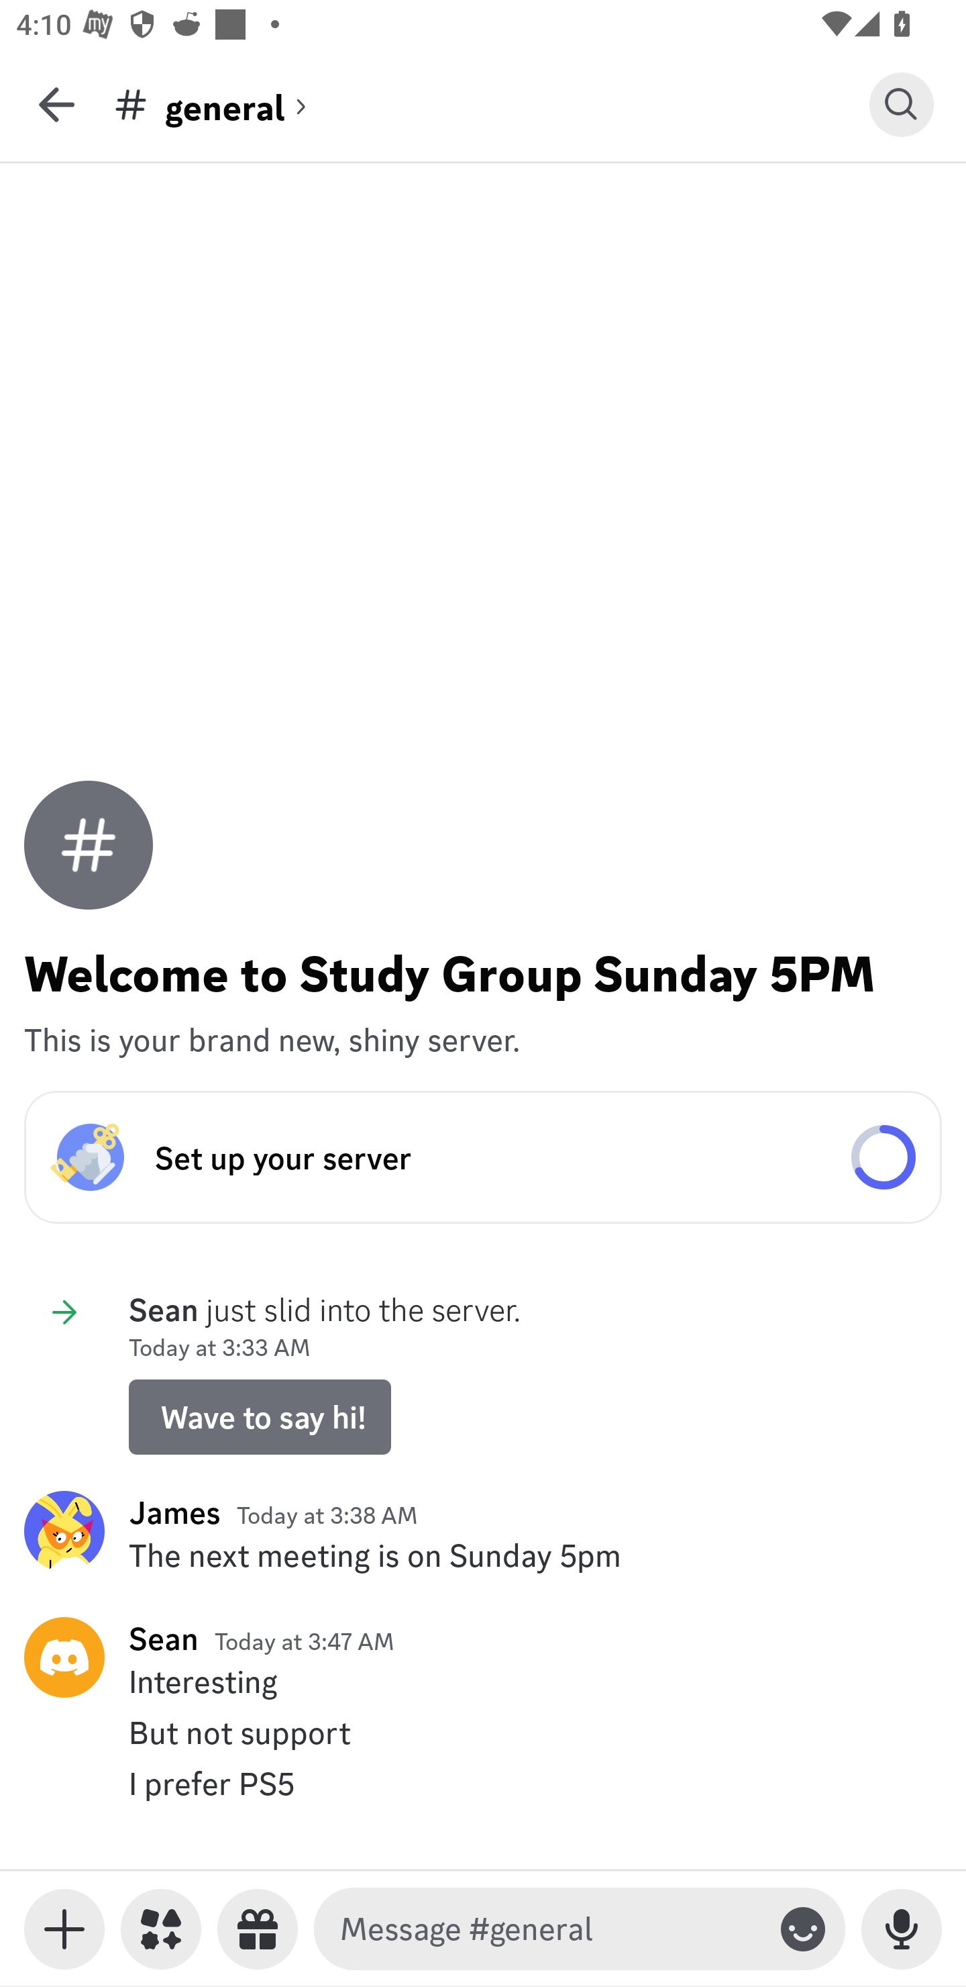 The width and height of the screenshot is (966, 1987). Describe the element at coordinates (56, 104) in the screenshot. I see `Back` at that location.